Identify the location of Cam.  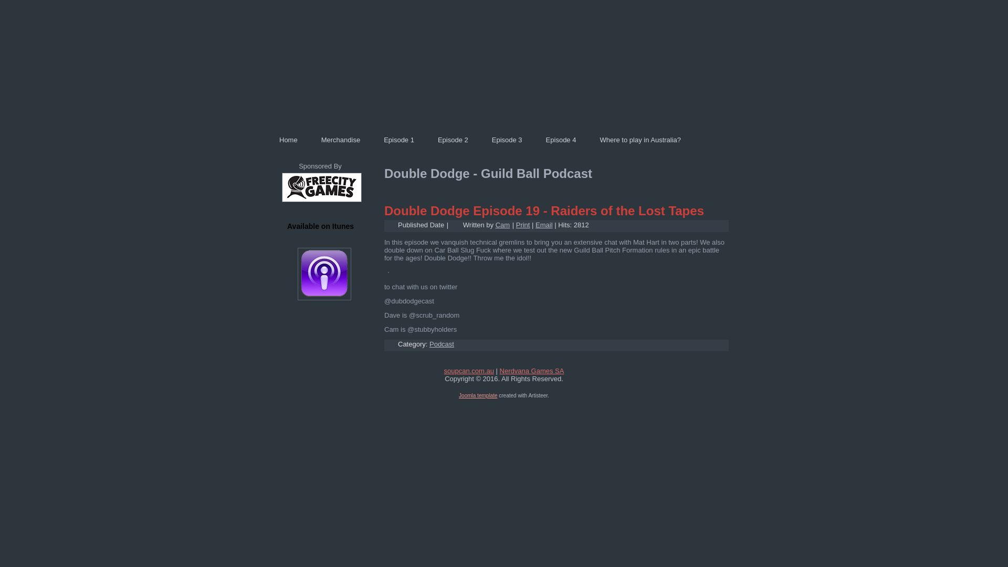
(503, 225).